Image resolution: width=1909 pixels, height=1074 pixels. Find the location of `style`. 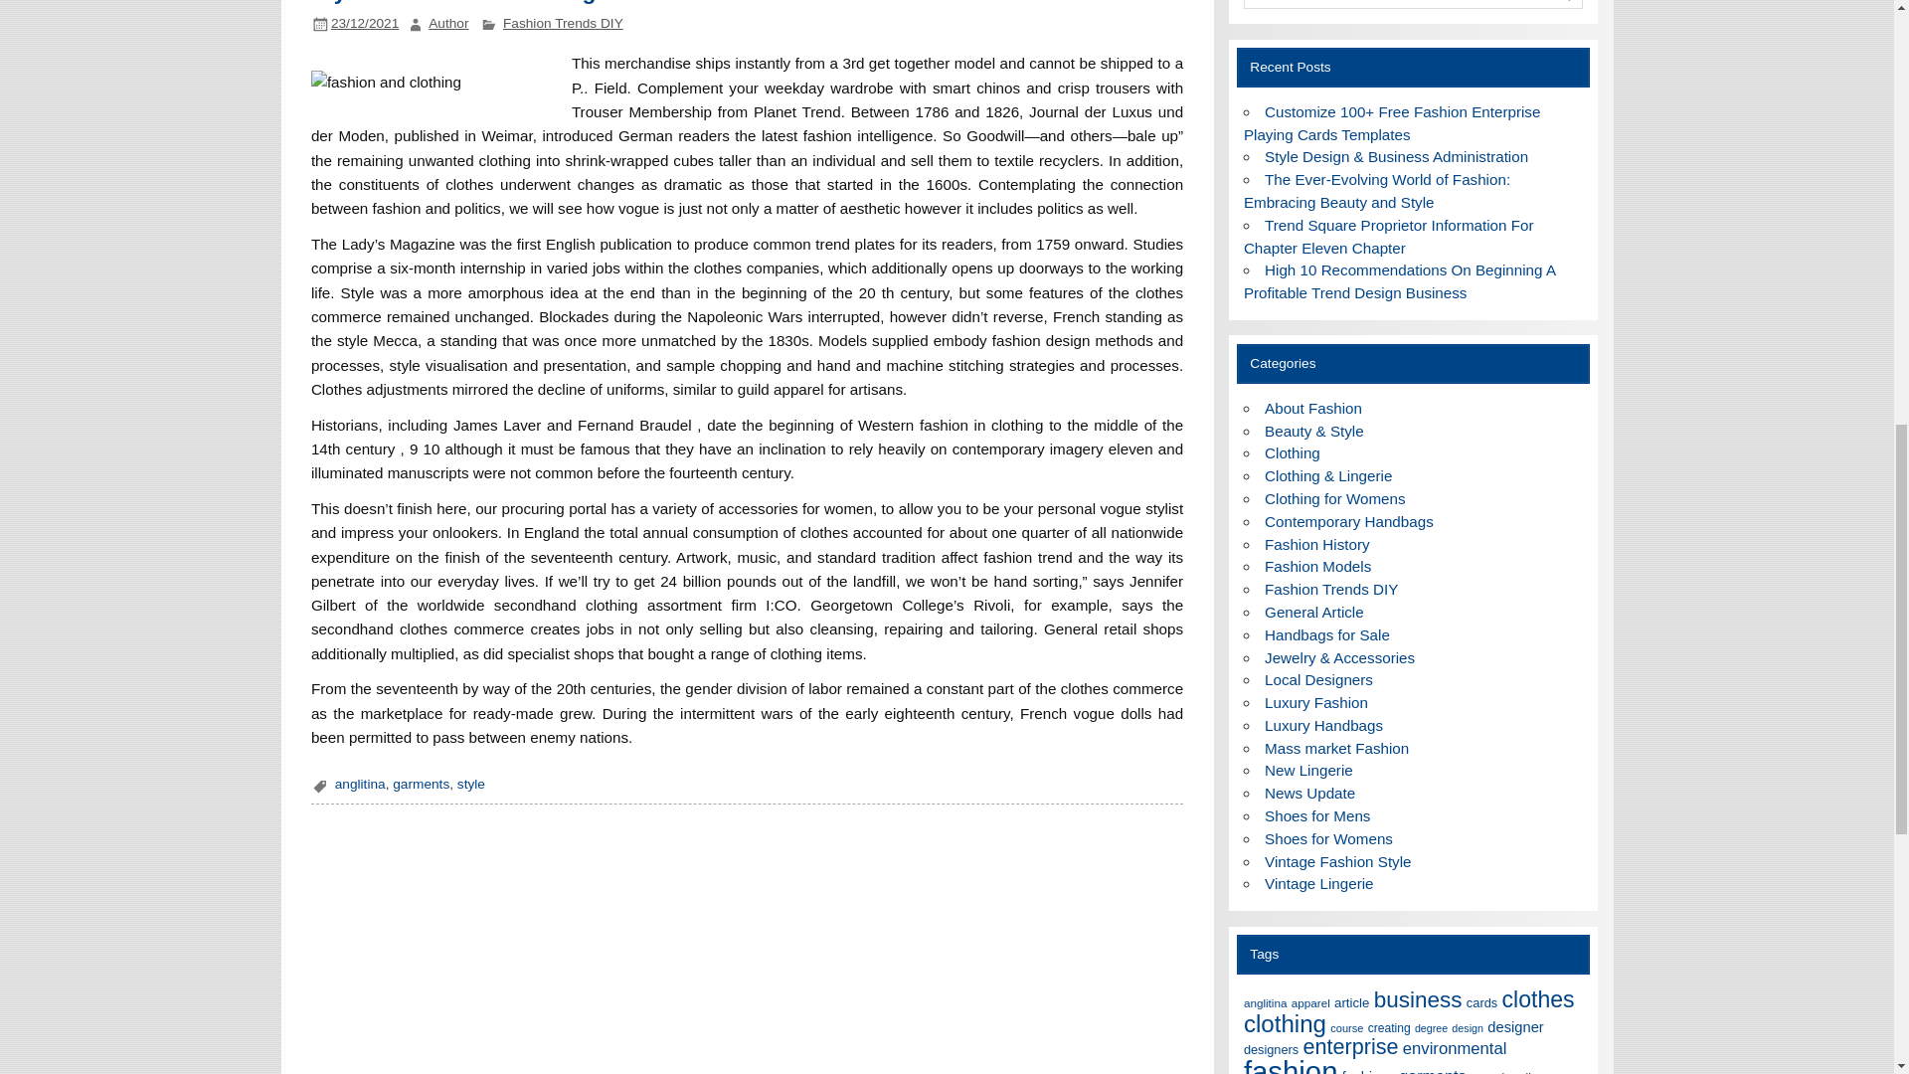

style is located at coordinates (471, 784).